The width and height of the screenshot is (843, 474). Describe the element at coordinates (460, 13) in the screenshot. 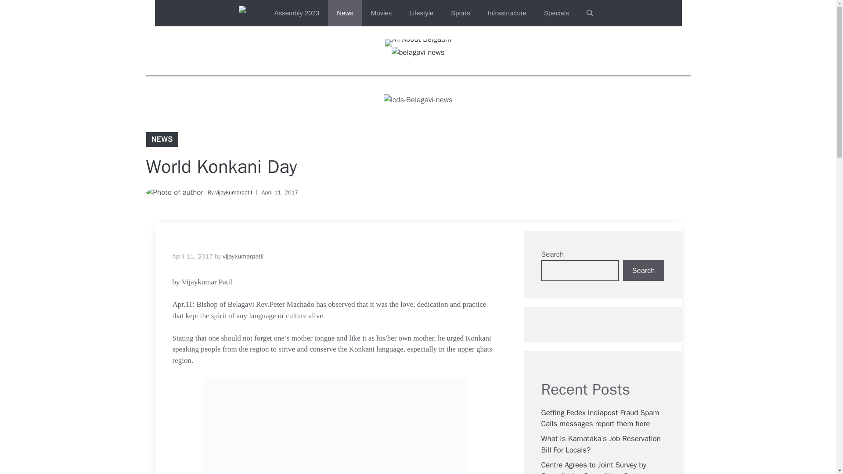

I see `Sports` at that location.